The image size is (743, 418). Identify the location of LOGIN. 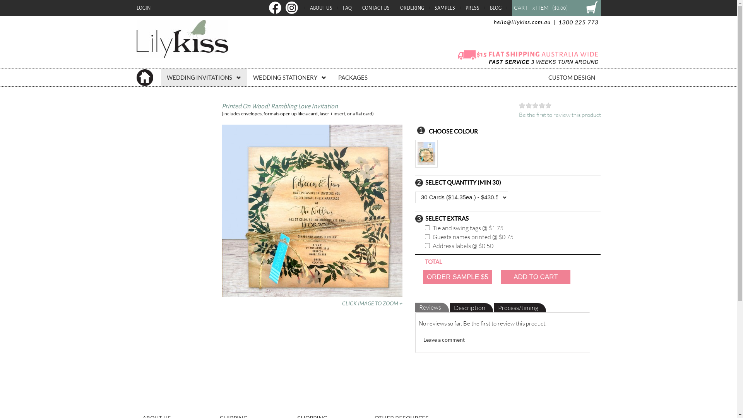
(143, 8).